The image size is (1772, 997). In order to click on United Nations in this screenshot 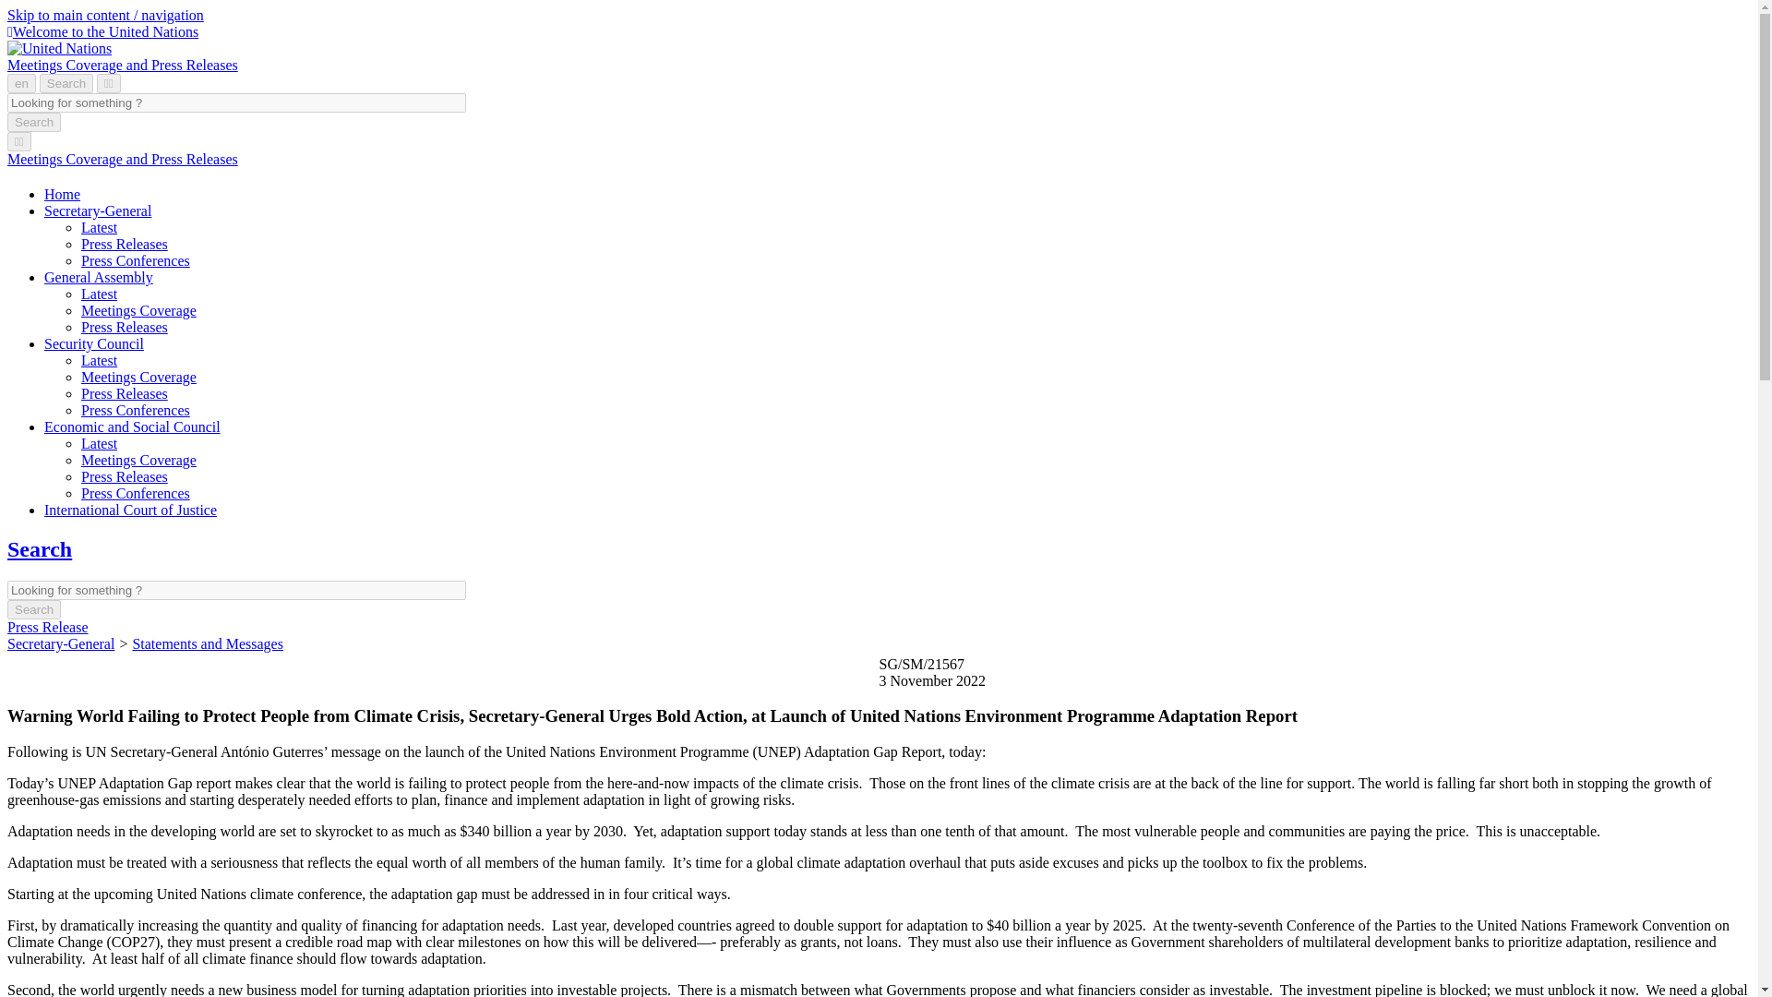, I will do `click(102, 31)`.